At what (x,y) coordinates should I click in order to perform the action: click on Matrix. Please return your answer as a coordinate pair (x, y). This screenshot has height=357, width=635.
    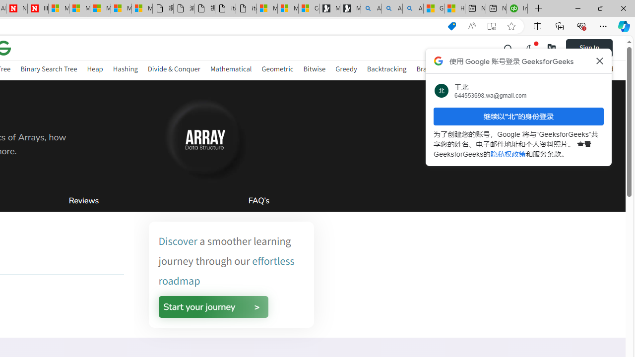
    Looking at the image, I should click on (492, 68).